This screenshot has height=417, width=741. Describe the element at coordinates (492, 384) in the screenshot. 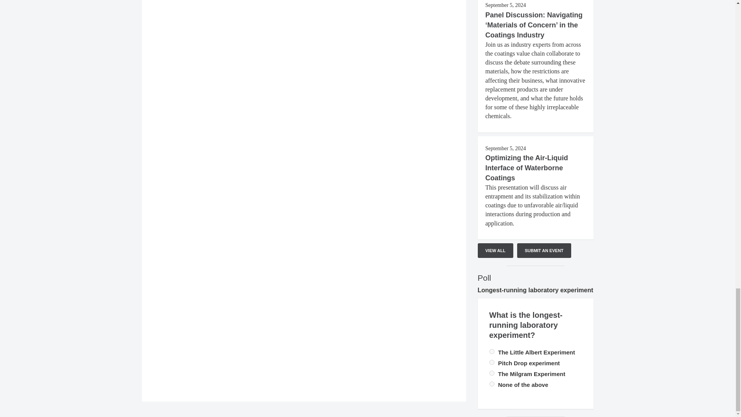

I see `231` at that location.